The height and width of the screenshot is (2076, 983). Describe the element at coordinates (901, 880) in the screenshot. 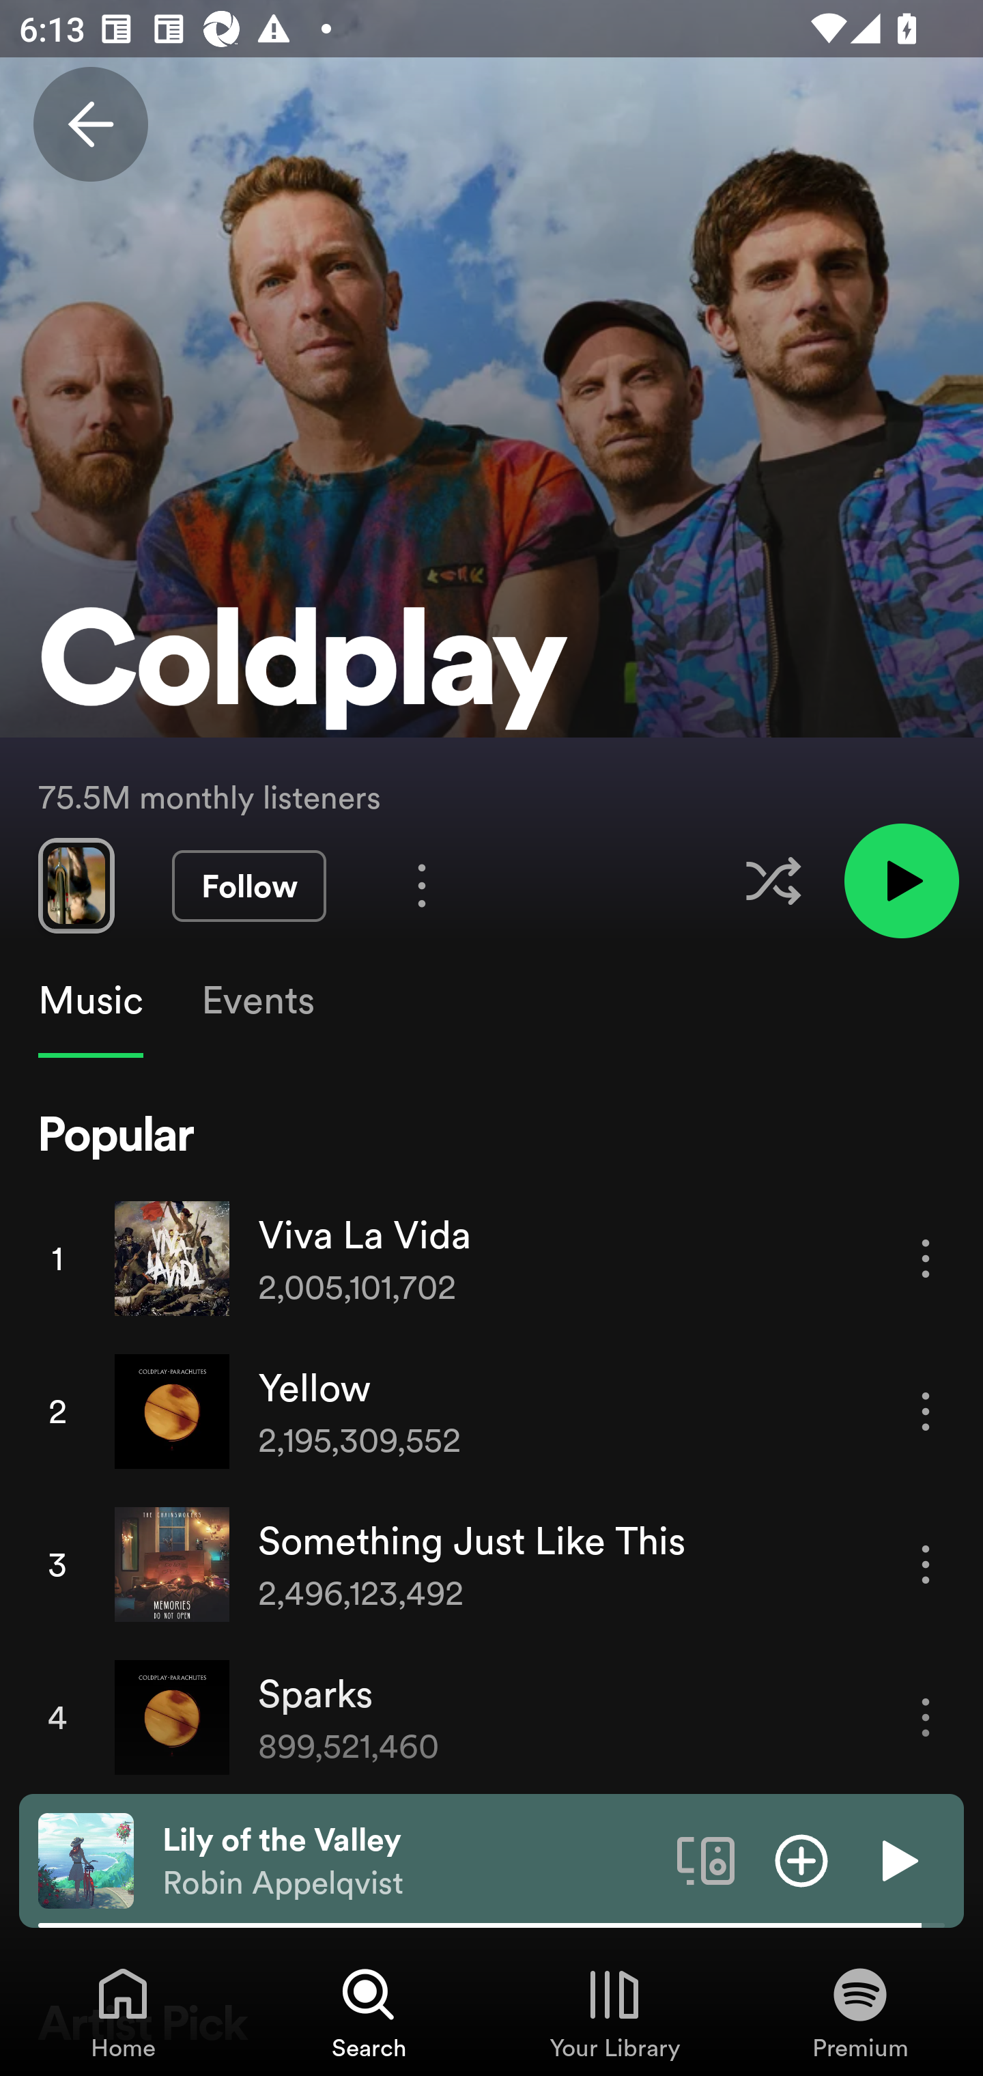

I see `Play artist` at that location.